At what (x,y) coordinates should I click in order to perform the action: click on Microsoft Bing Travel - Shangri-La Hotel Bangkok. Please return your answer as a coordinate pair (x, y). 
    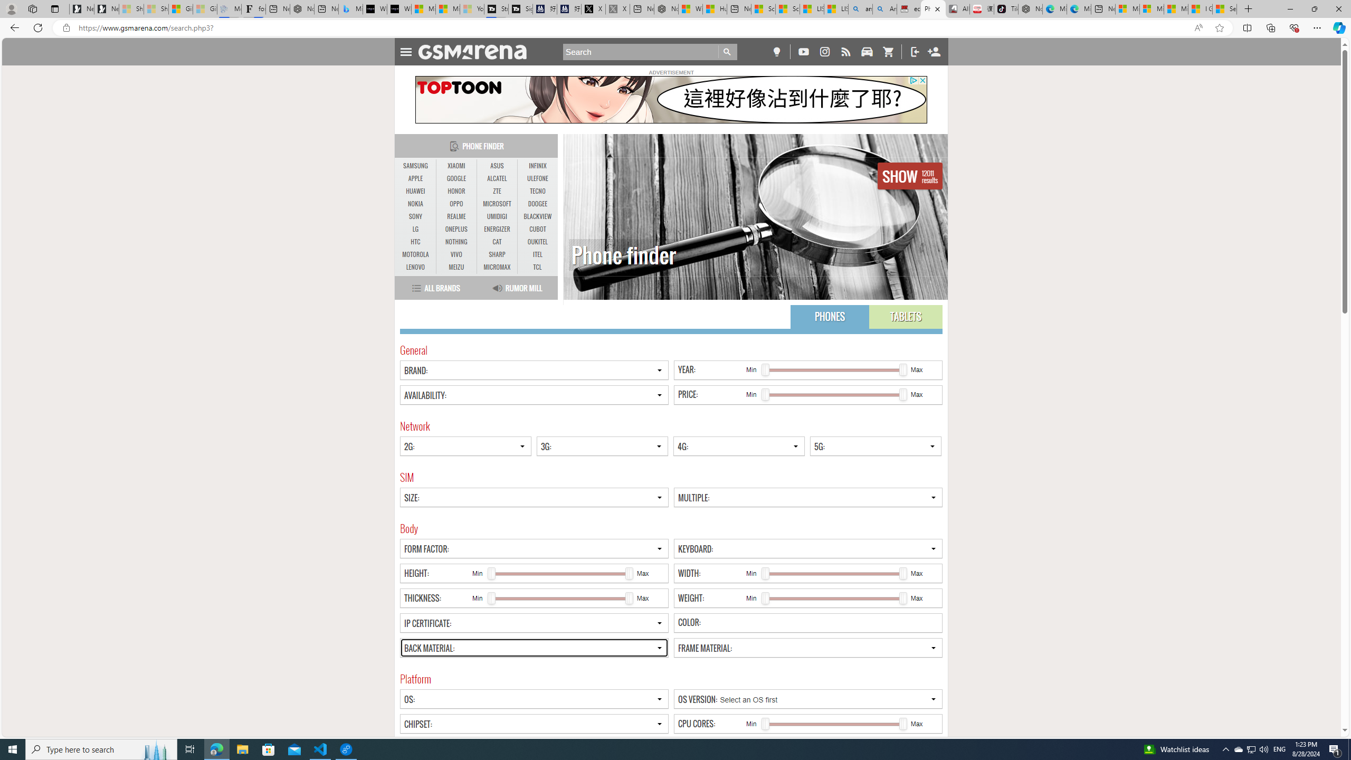
    Looking at the image, I should click on (350, 9).